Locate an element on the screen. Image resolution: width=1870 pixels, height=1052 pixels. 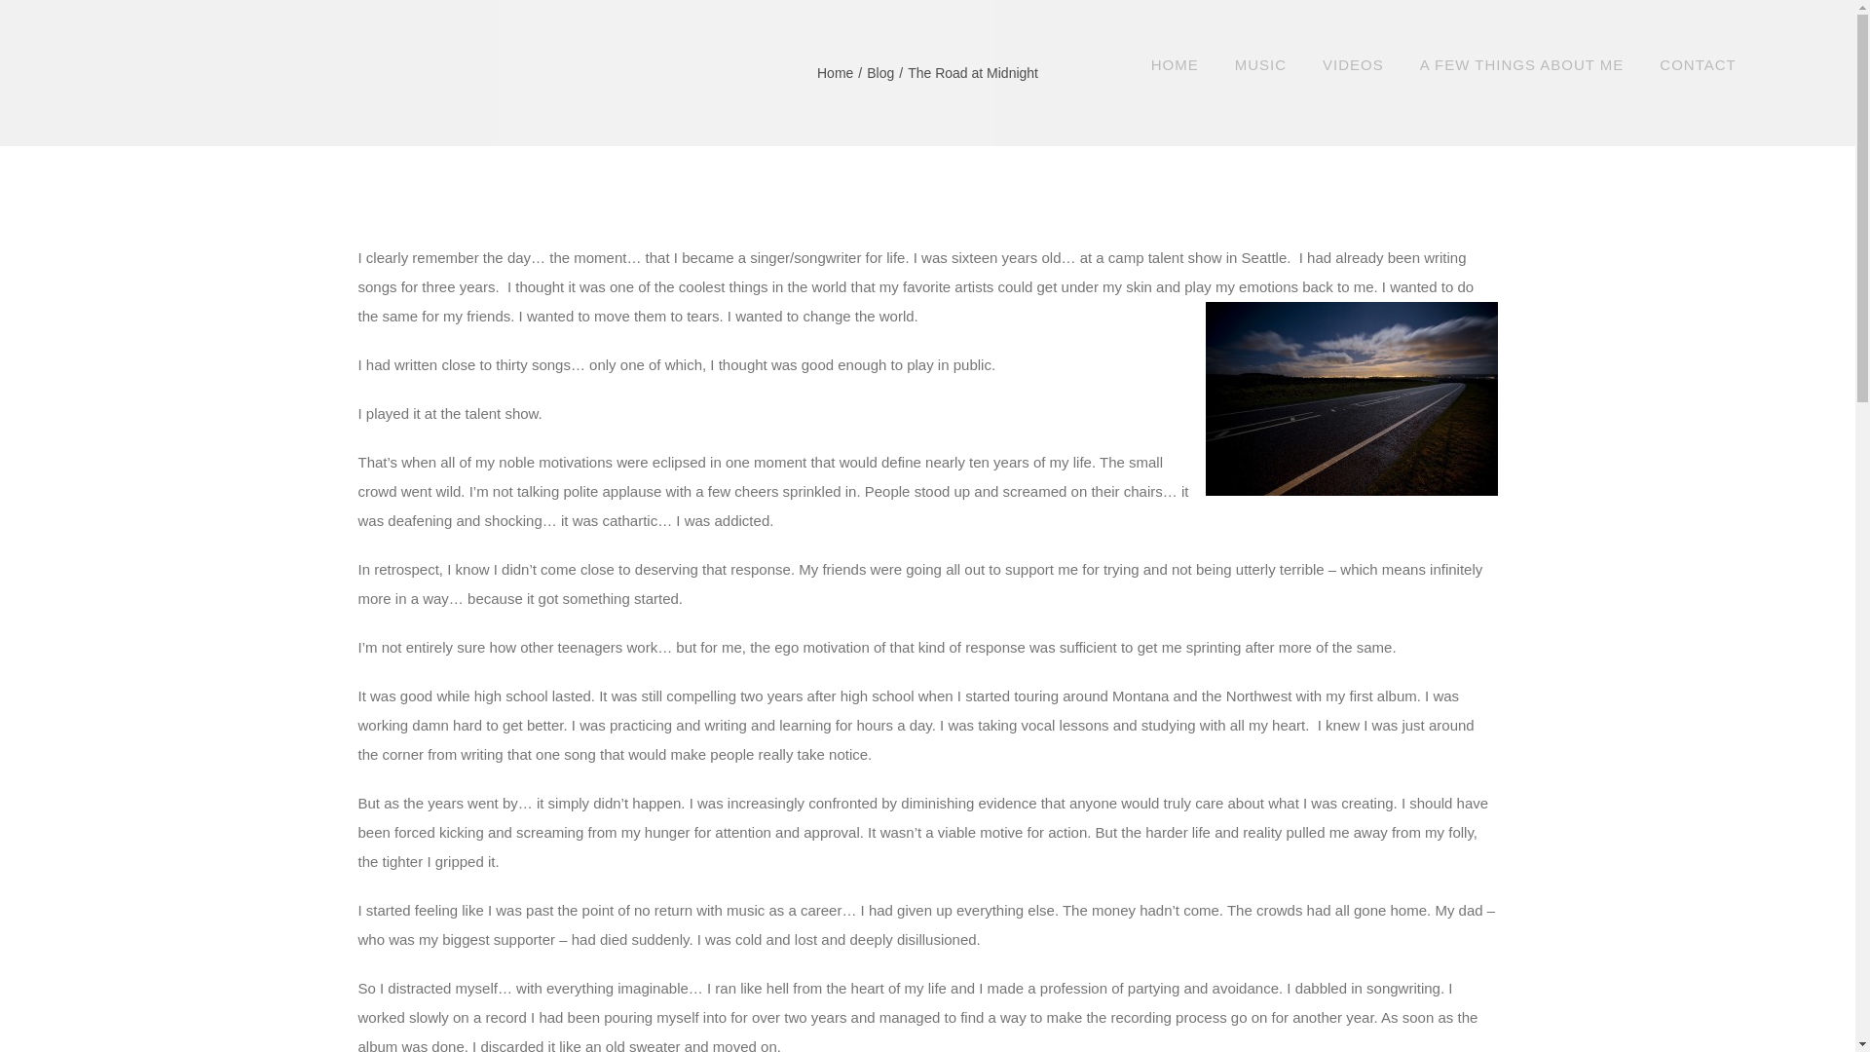
VIDEOS is located at coordinates (1352, 64).